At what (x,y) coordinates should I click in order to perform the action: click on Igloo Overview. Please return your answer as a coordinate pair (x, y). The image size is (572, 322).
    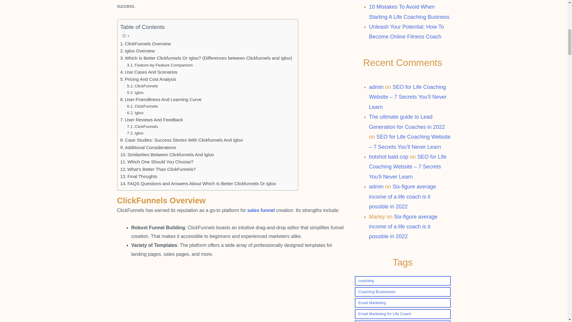
    Looking at the image, I should click on (138, 51).